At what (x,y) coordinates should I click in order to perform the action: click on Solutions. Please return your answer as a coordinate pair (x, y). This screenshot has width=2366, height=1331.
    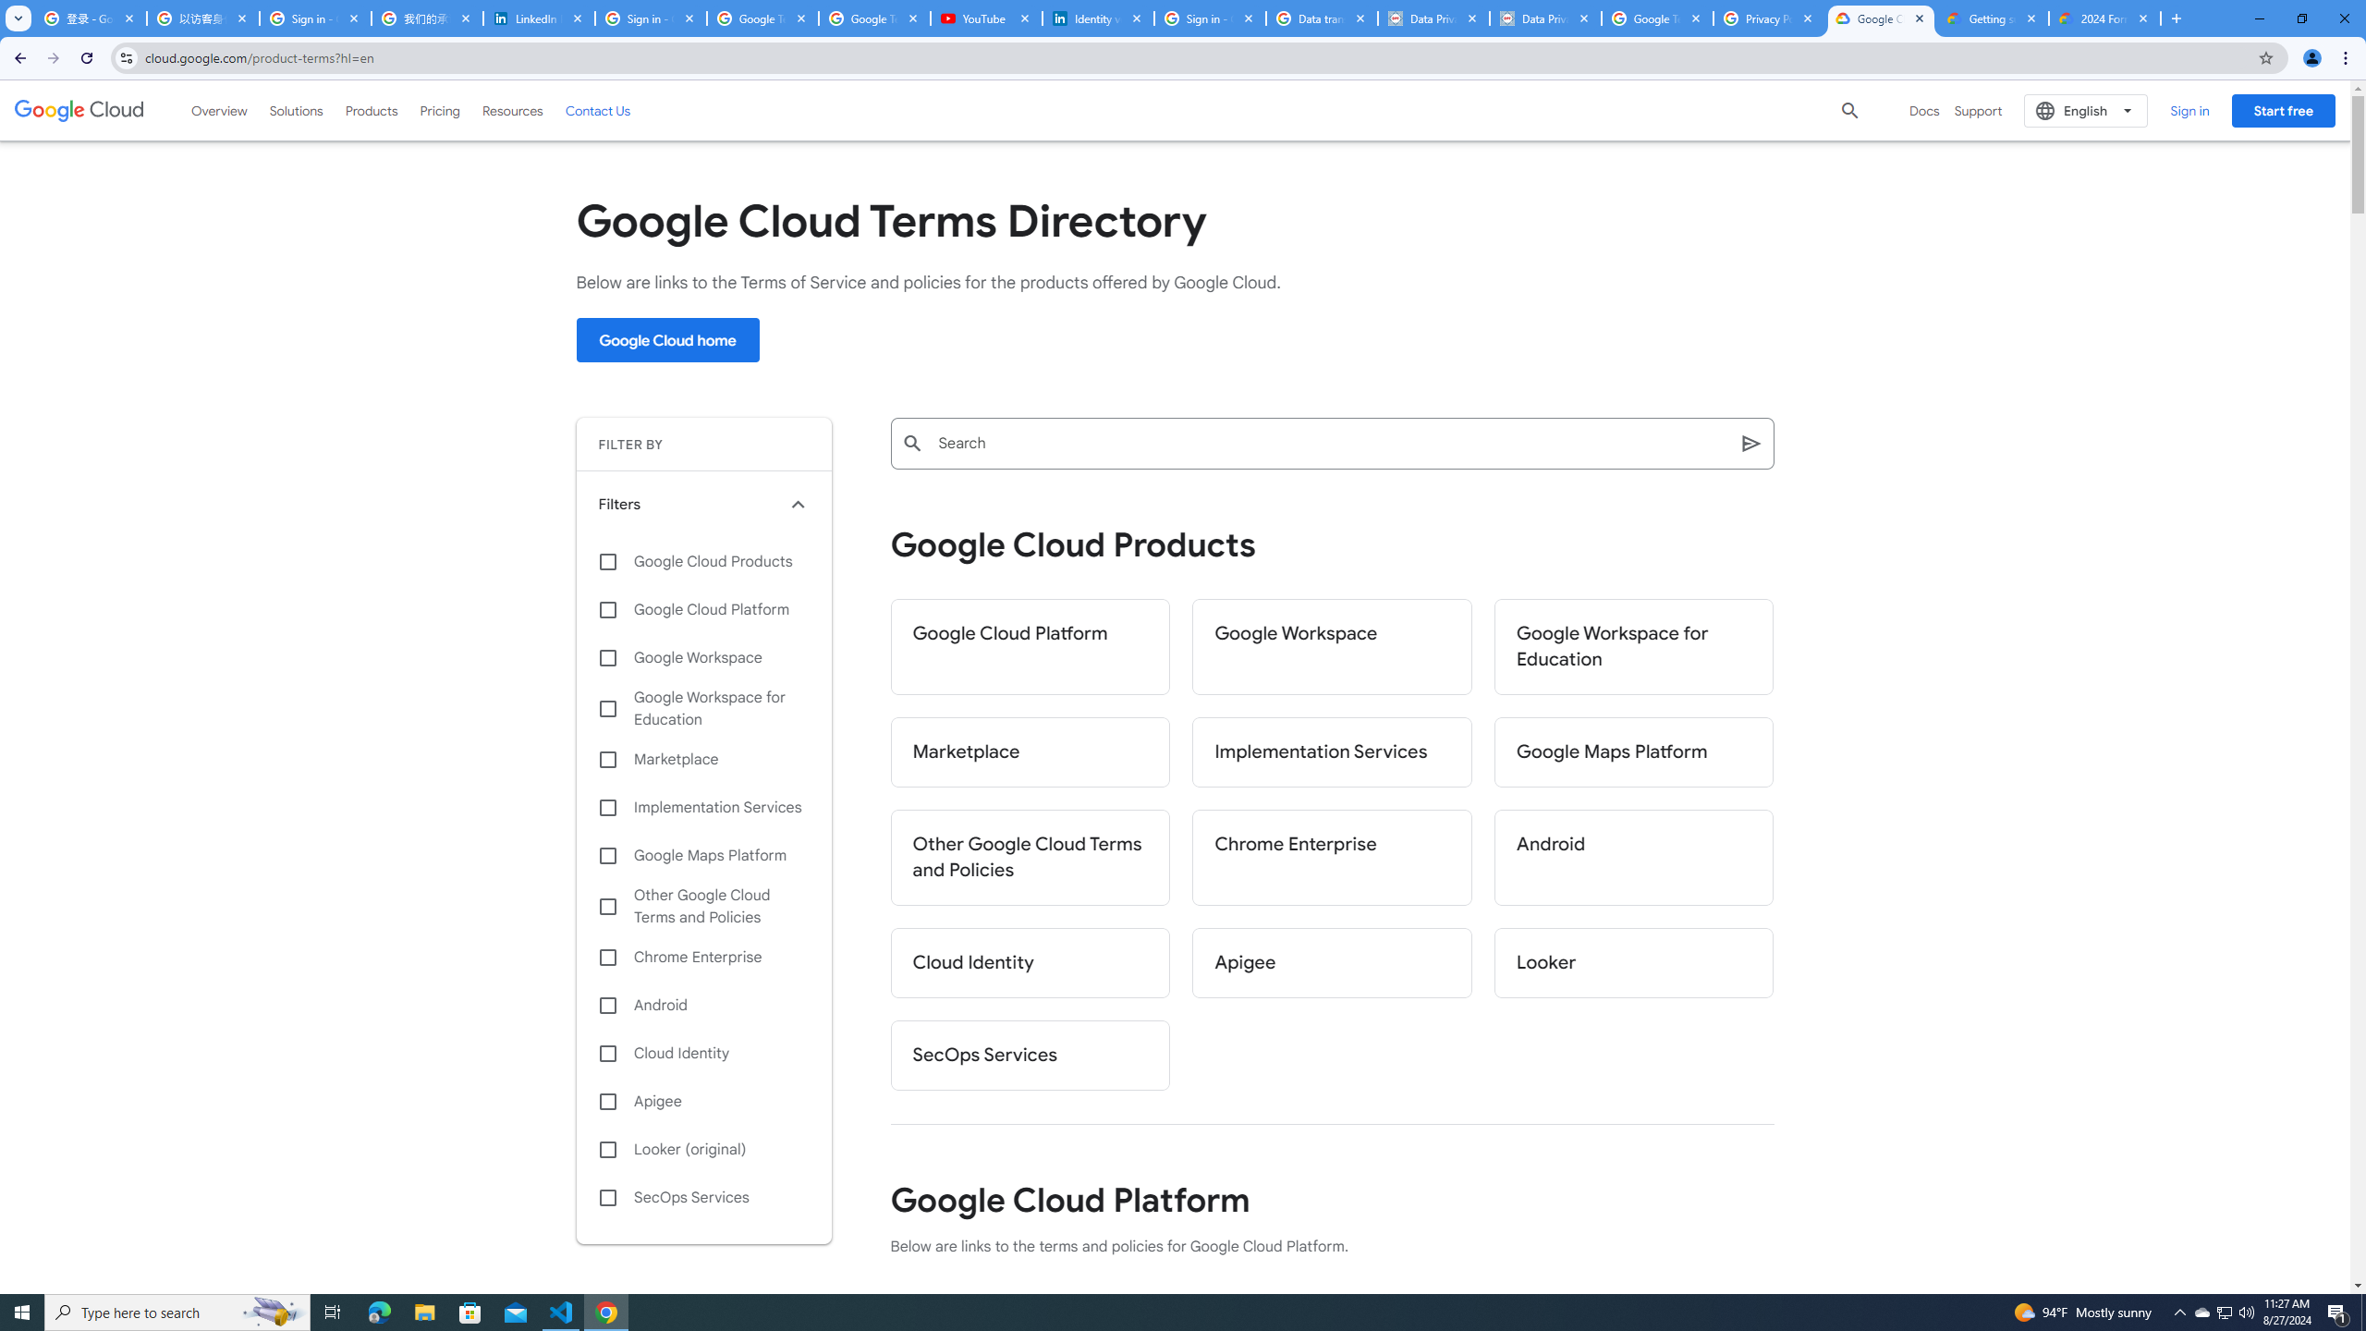
    Looking at the image, I should click on (296, 110).